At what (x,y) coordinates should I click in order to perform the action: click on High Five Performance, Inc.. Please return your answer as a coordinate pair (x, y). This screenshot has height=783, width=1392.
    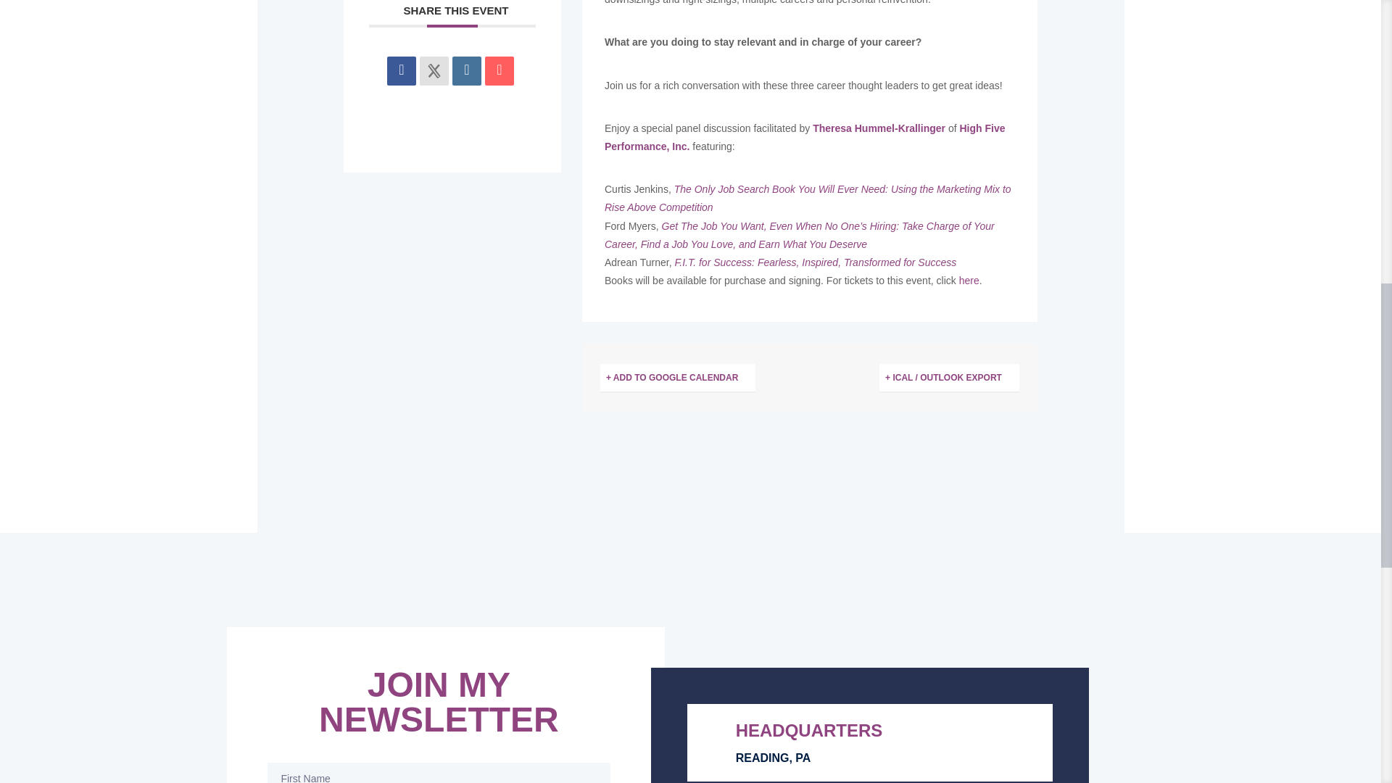
    Looking at the image, I should click on (805, 136).